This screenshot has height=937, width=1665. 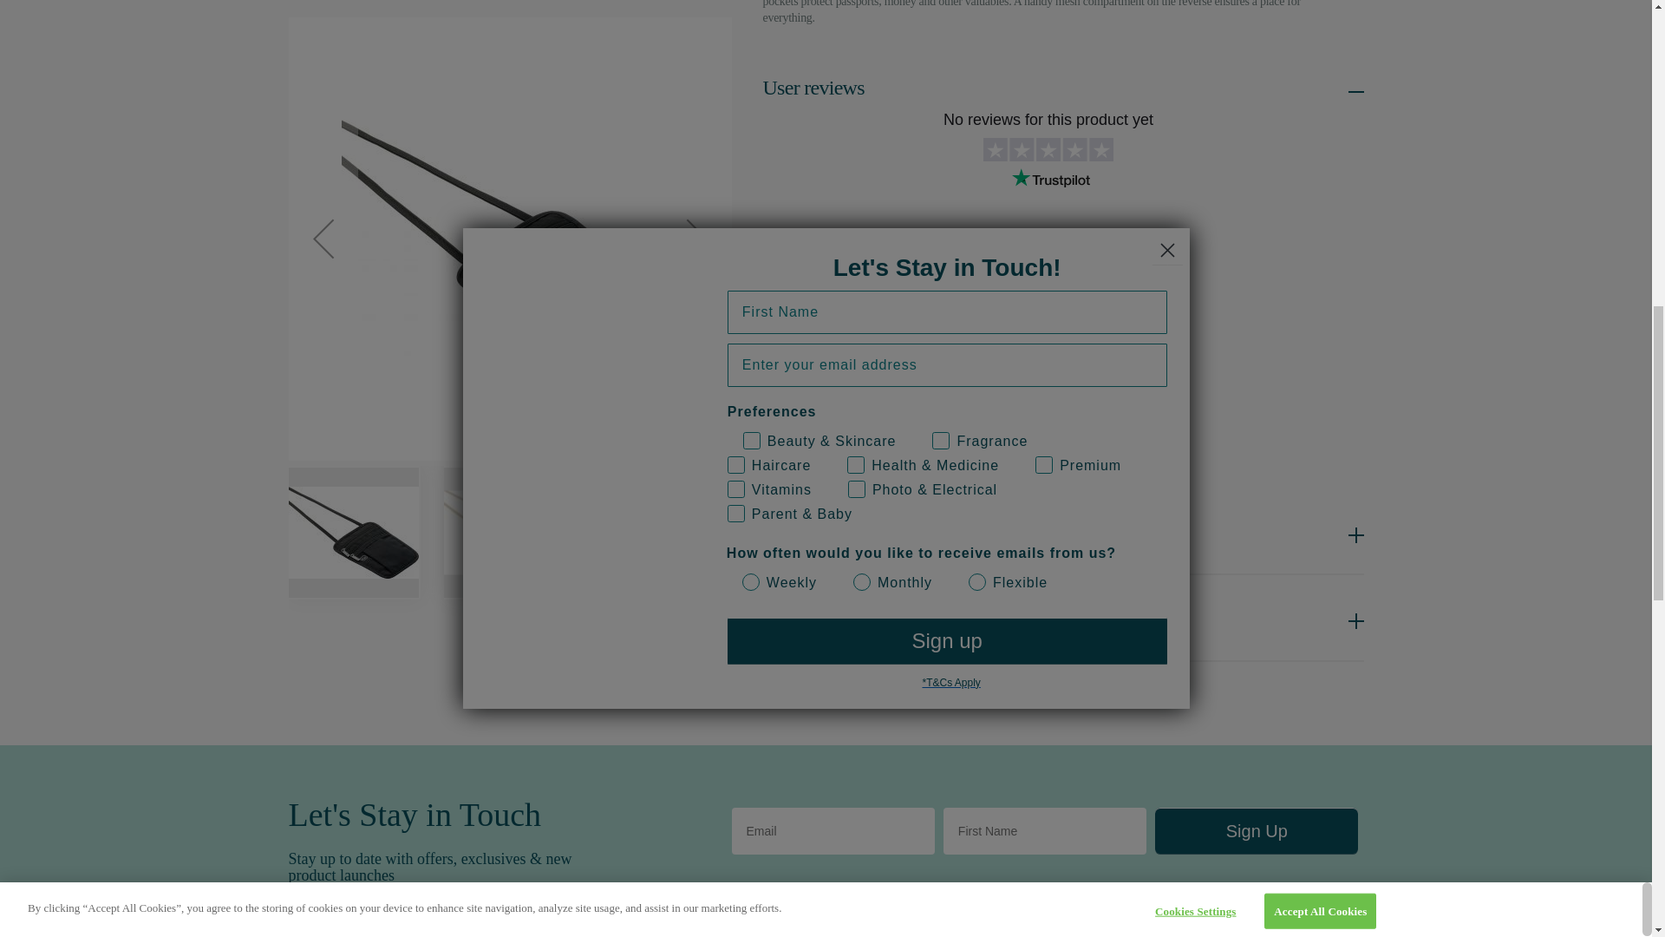 What do you see at coordinates (742, 927) in the screenshot?
I see `on` at bounding box center [742, 927].